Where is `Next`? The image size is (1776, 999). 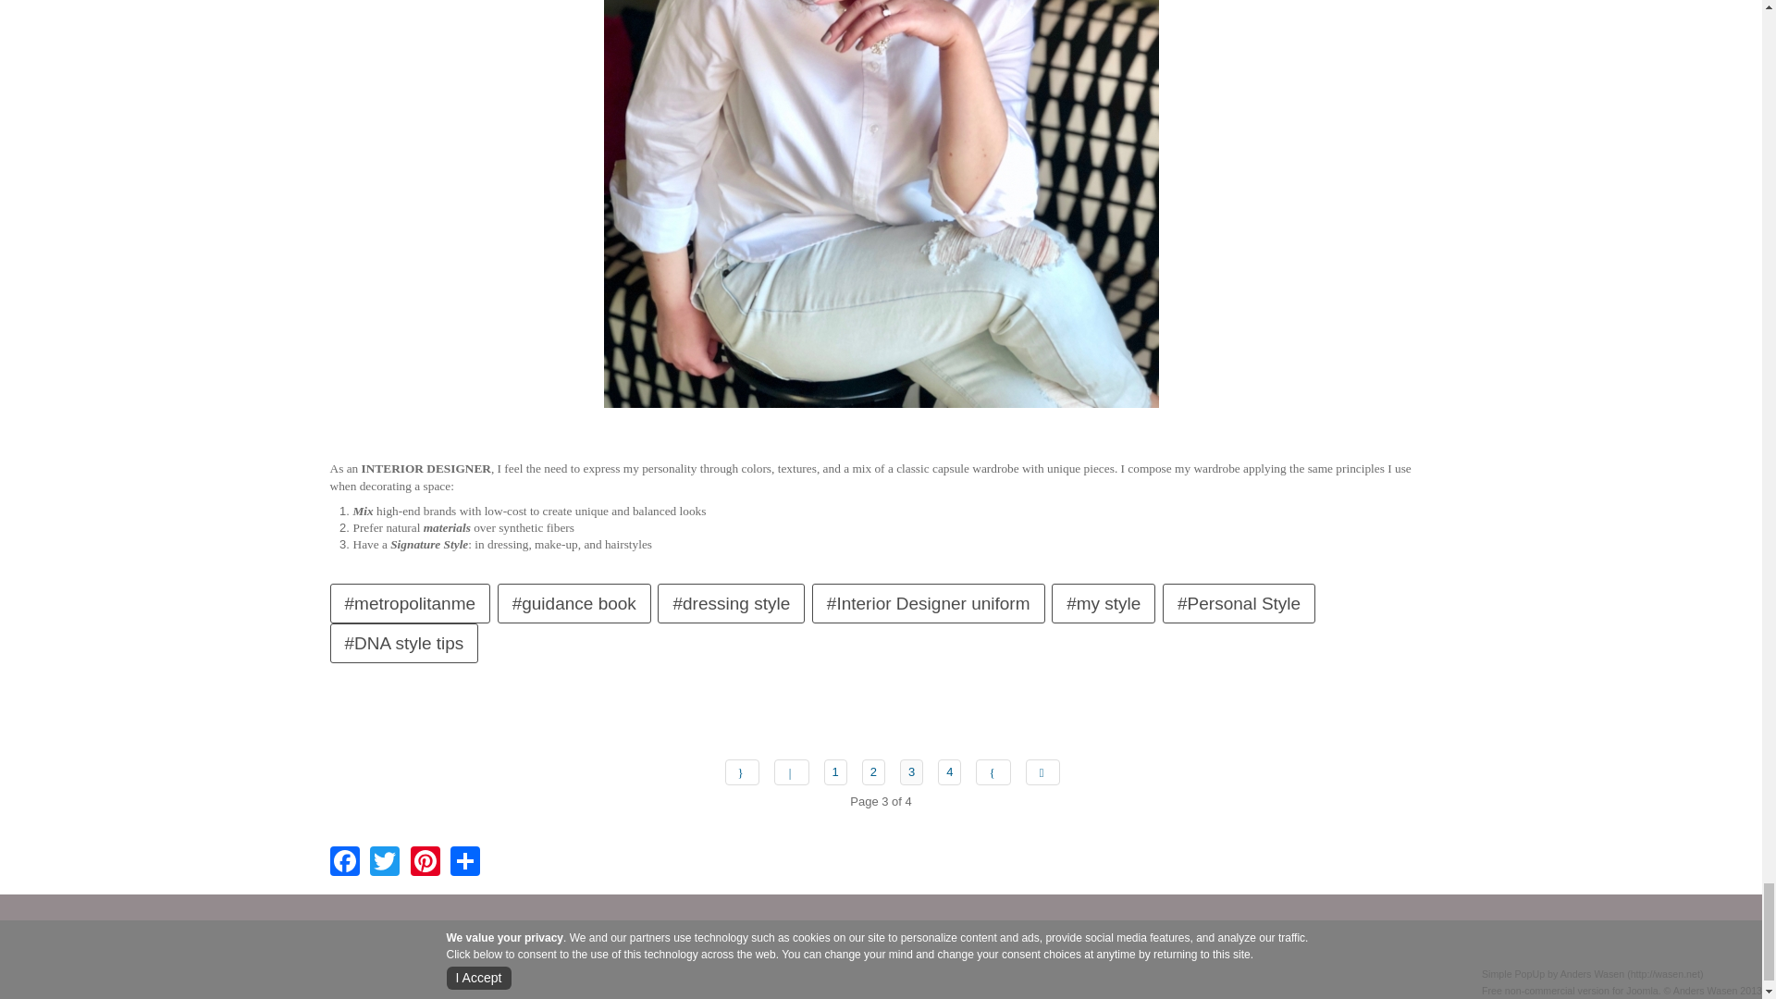
Next is located at coordinates (993, 771).